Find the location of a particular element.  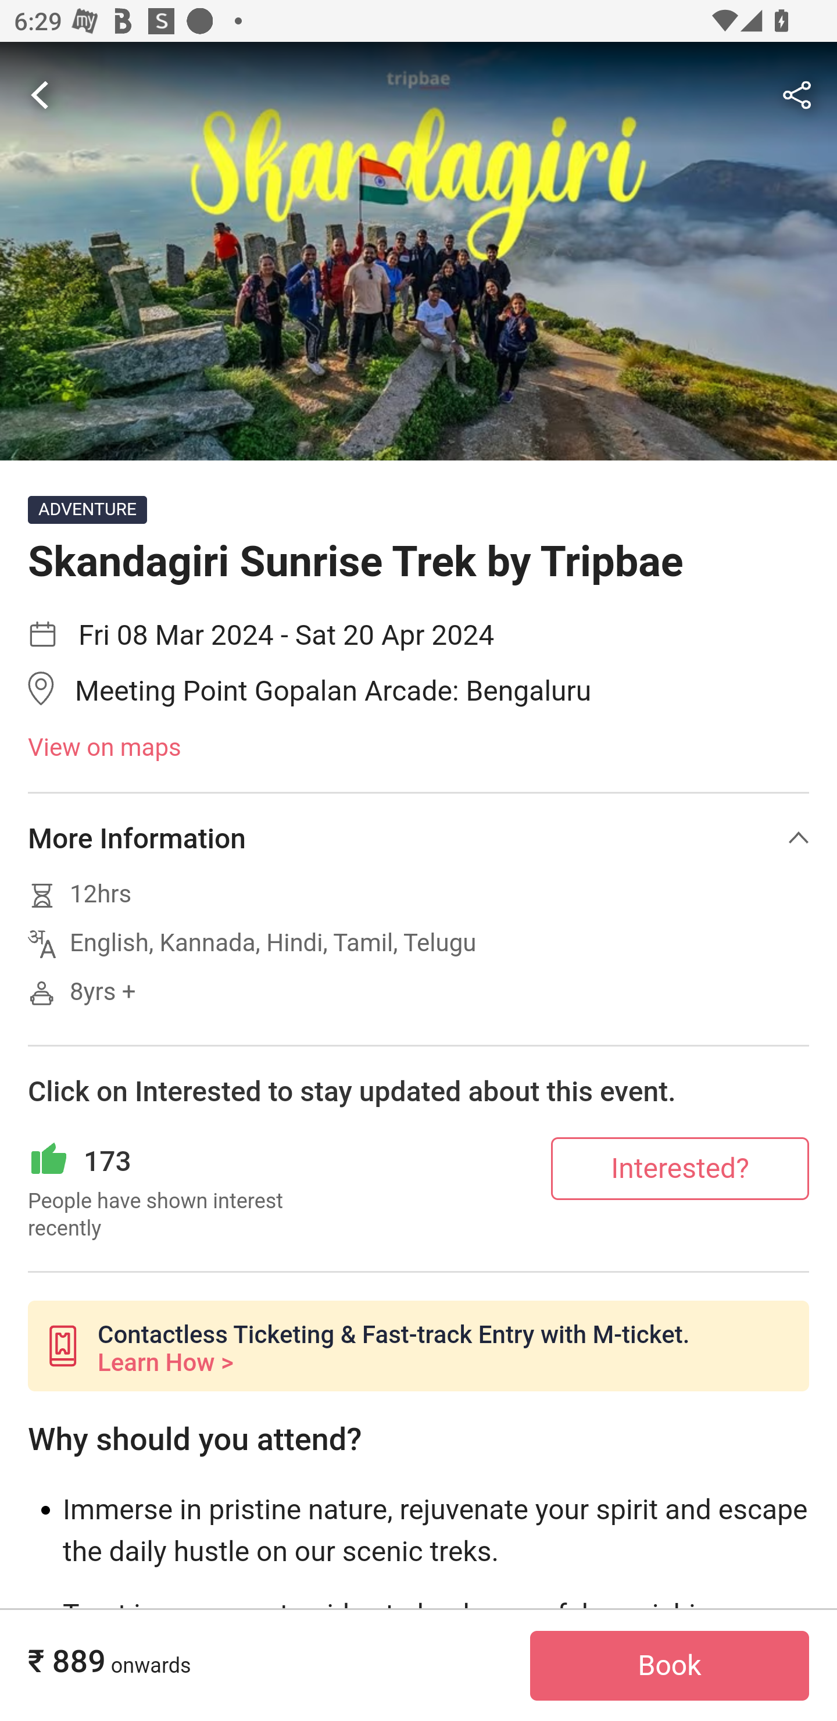

Interested? is located at coordinates (680, 1167).